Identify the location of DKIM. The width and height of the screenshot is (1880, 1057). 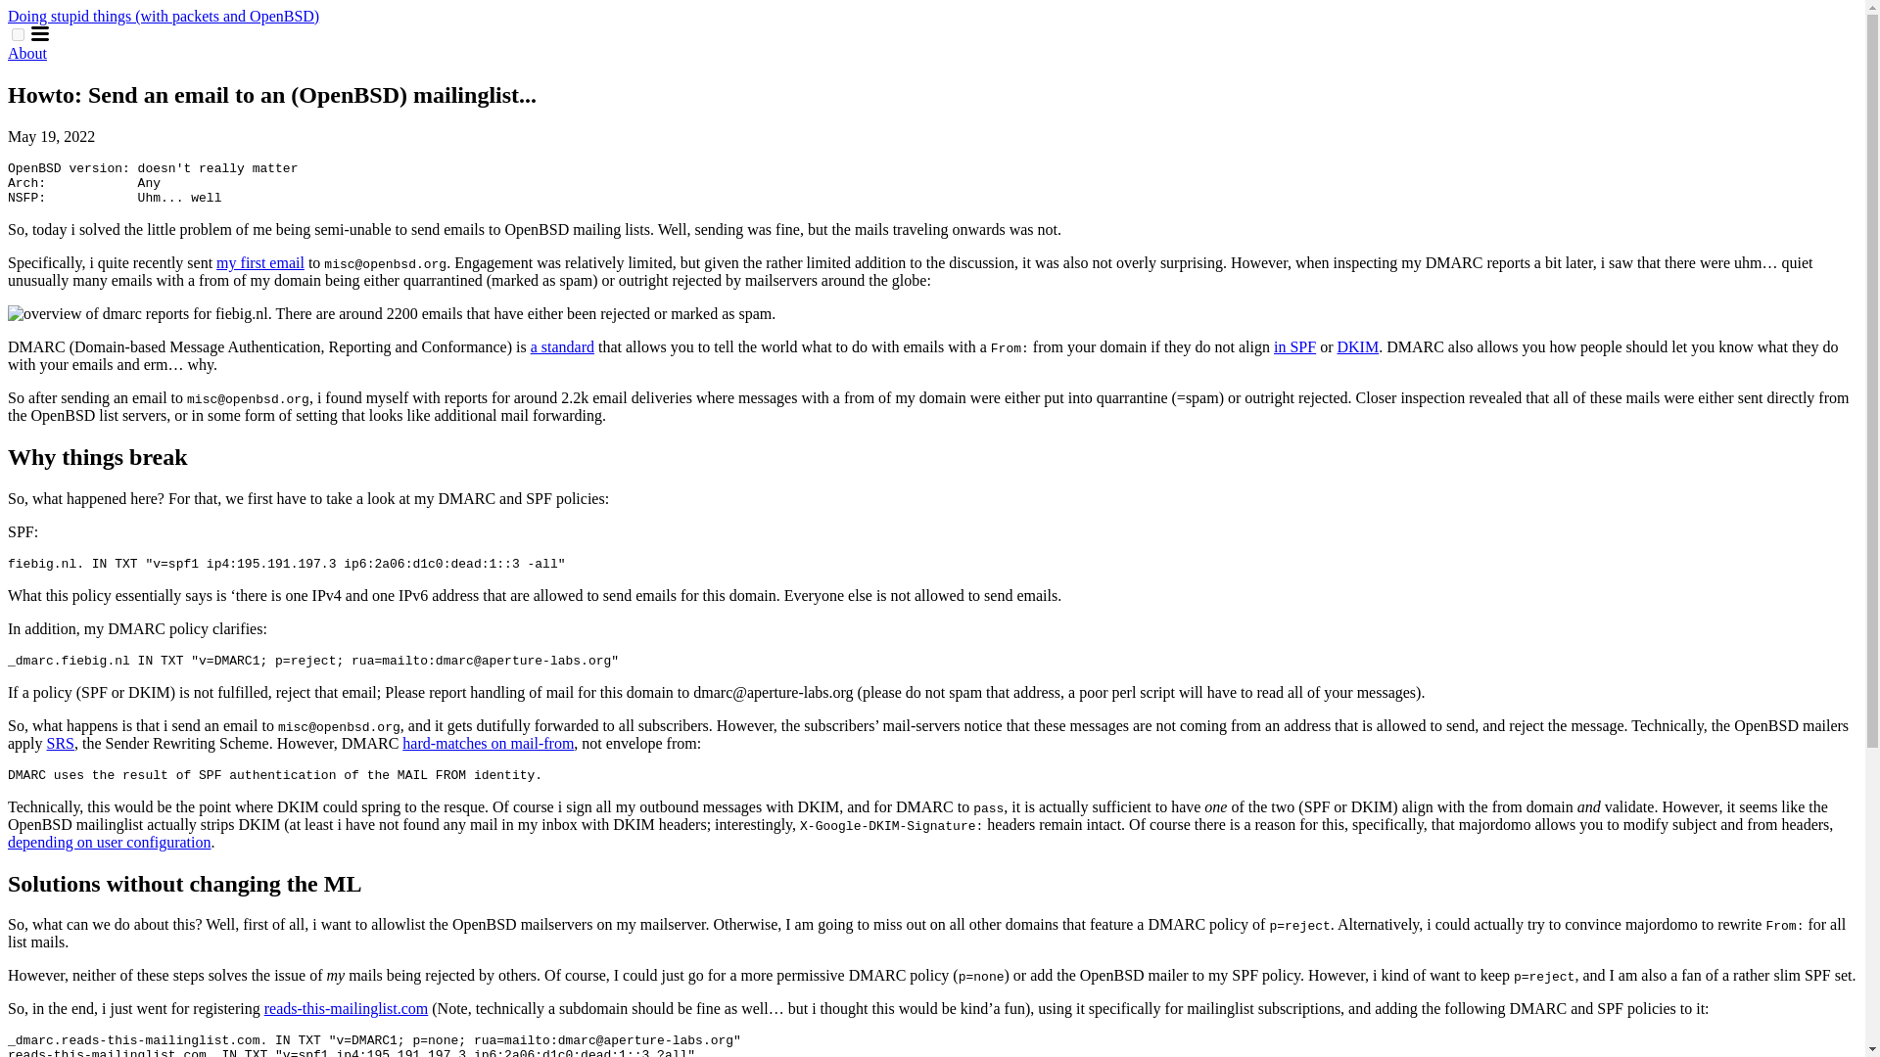
(1357, 346).